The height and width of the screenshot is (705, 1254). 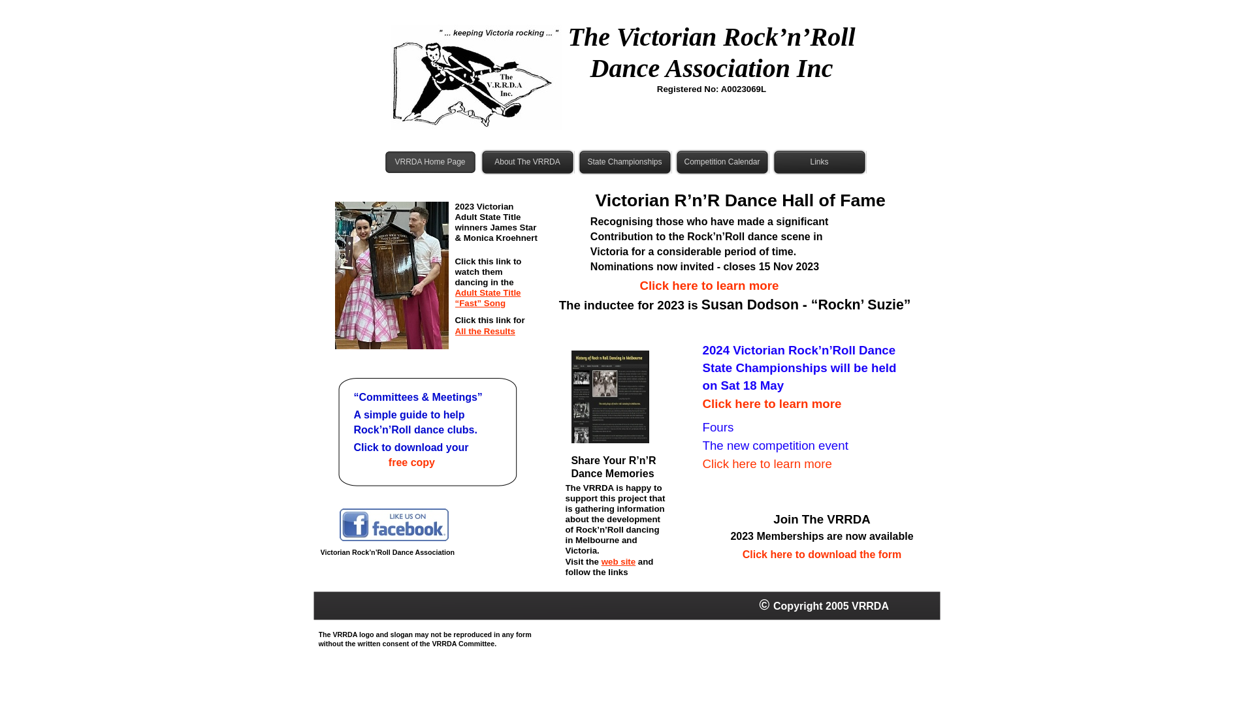 I want to click on All the Results, so click(x=485, y=332).